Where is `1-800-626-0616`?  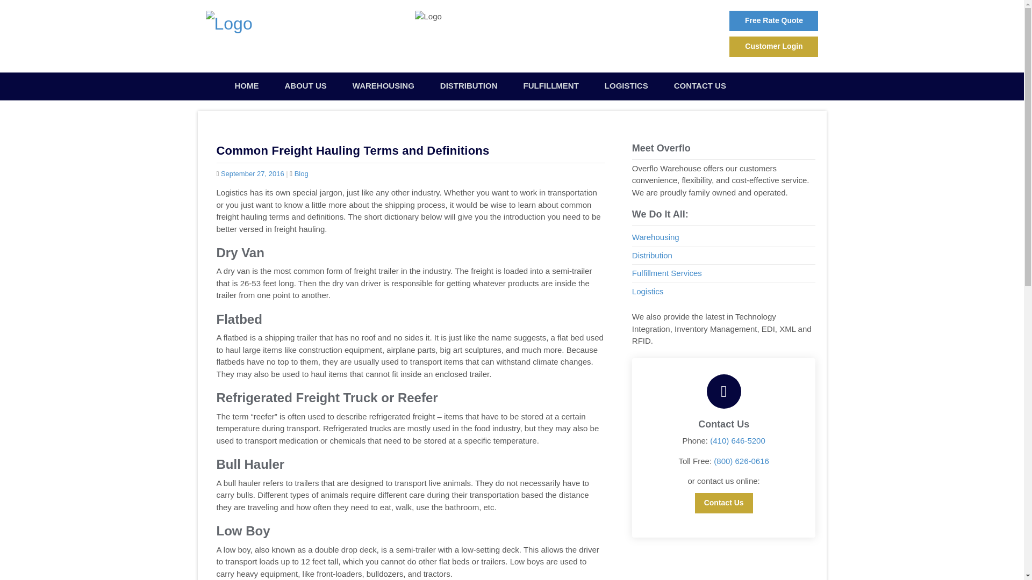 1-800-626-0616 is located at coordinates (519, 47).